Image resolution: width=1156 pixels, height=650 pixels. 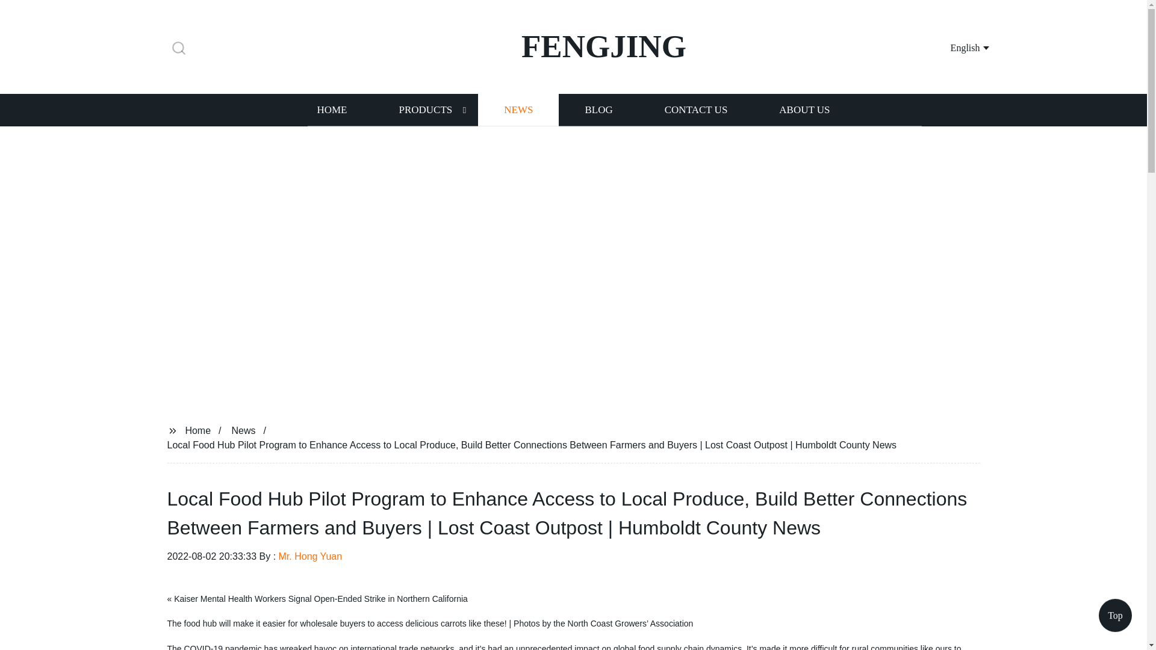 What do you see at coordinates (197, 430) in the screenshot?
I see `Home` at bounding box center [197, 430].